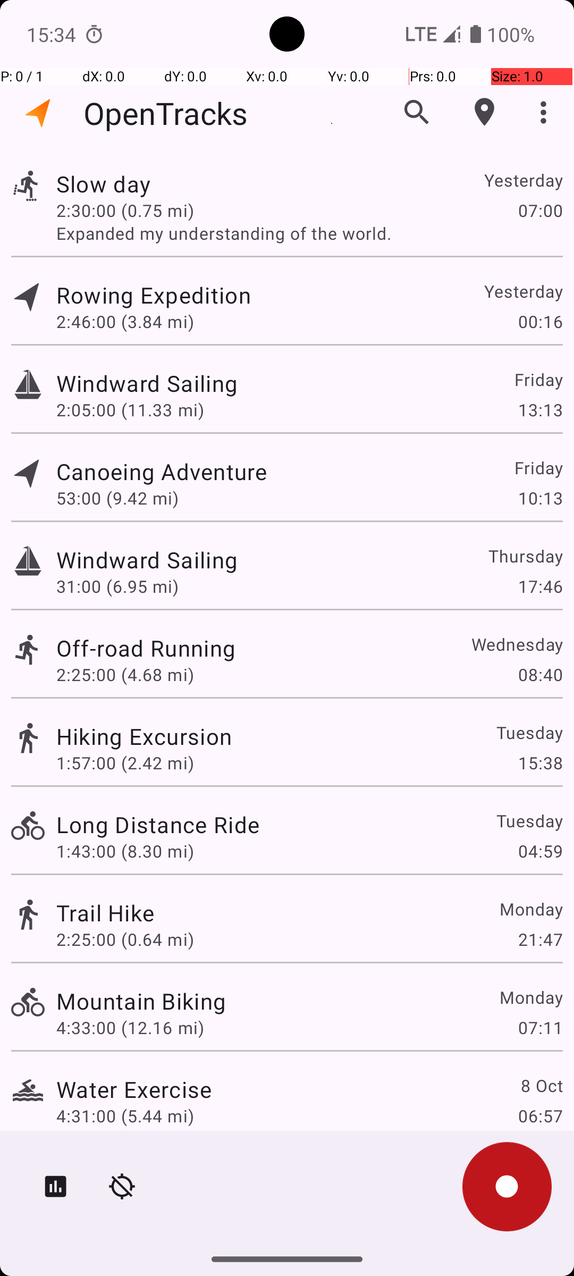 The height and width of the screenshot is (1276, 574). Describe the element at coordinates (125, 762) in the screenshot. I see `1:57:00 (2.42 mi)` at that location.